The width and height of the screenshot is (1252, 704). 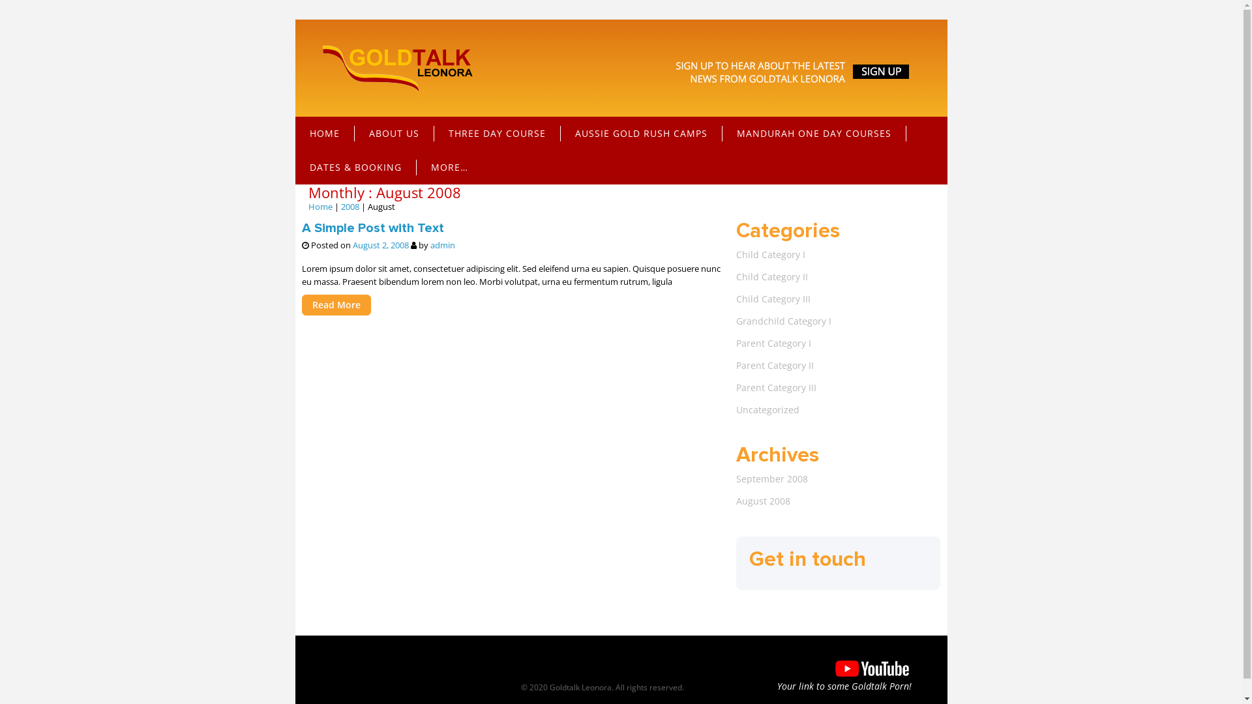 I want to click on Parent Category I, so click(x=839, y=348).